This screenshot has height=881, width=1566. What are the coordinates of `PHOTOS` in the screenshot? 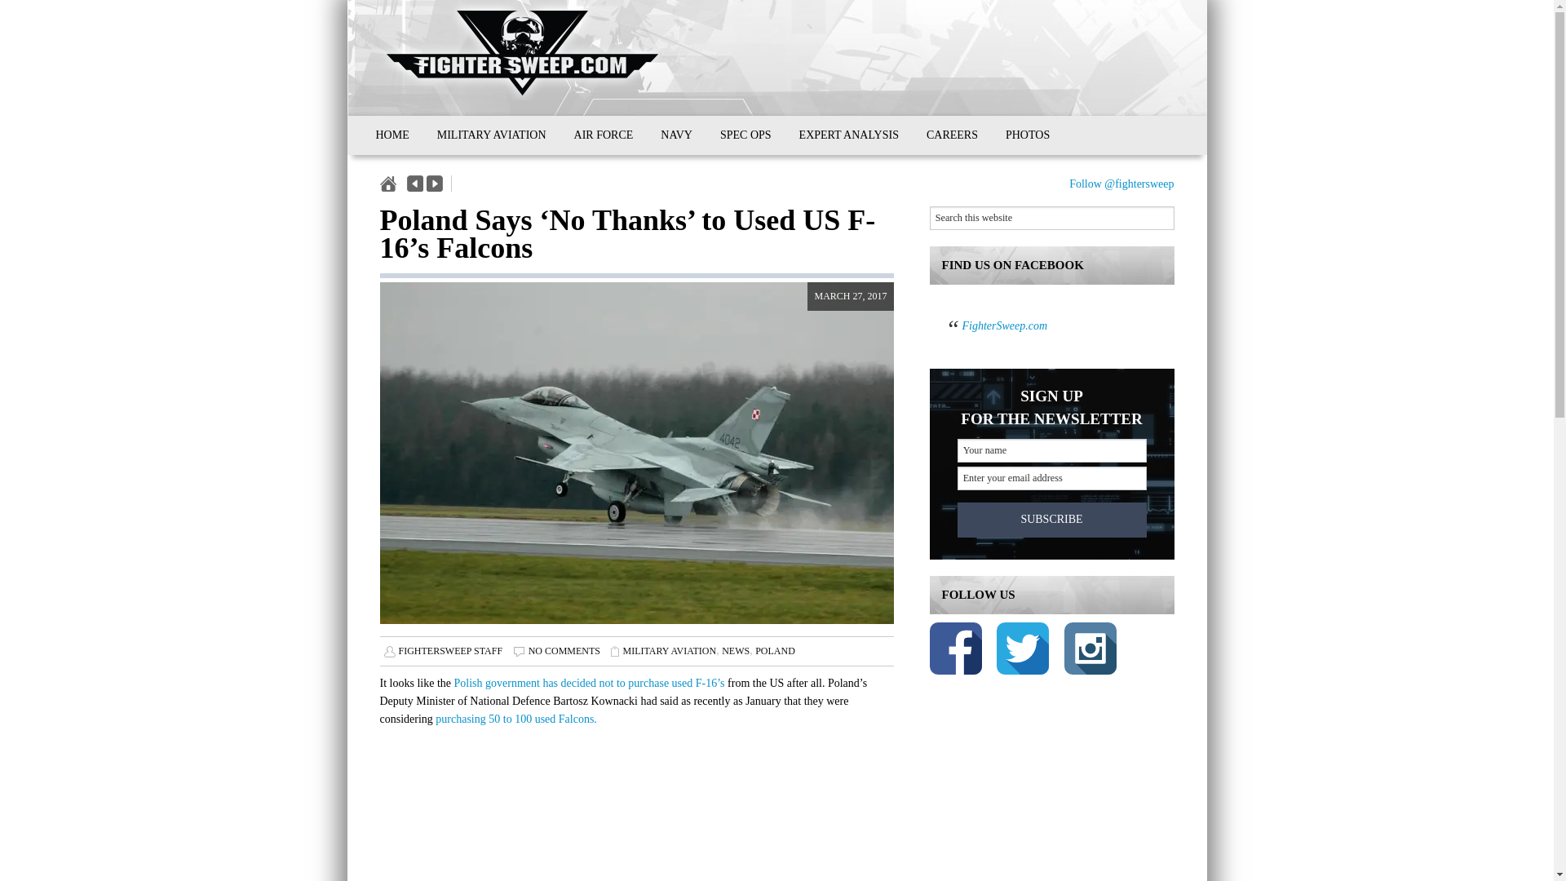 It's located at (1027, 135).